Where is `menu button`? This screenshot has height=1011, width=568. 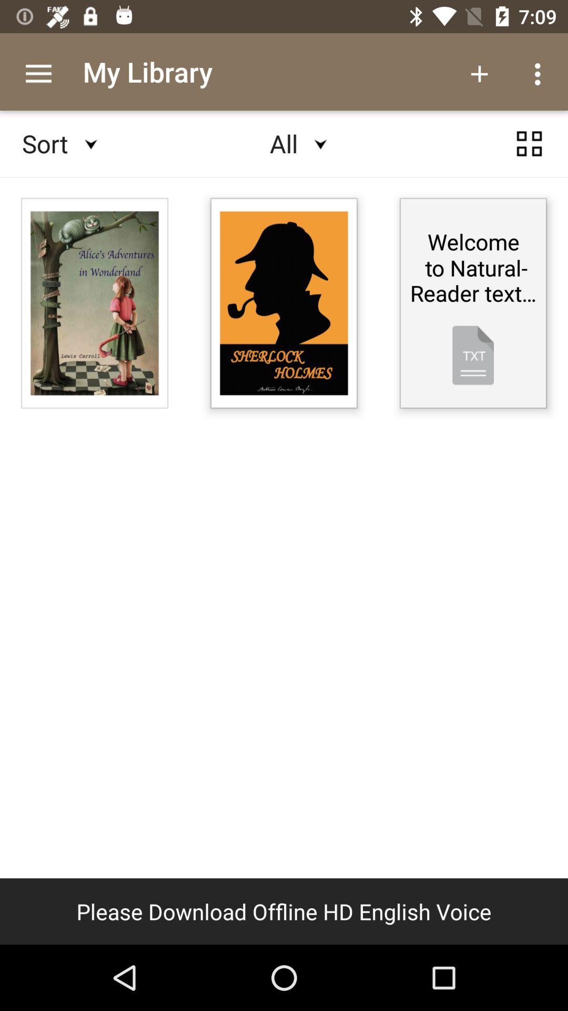
menu button is located at coordinates (529, 144).